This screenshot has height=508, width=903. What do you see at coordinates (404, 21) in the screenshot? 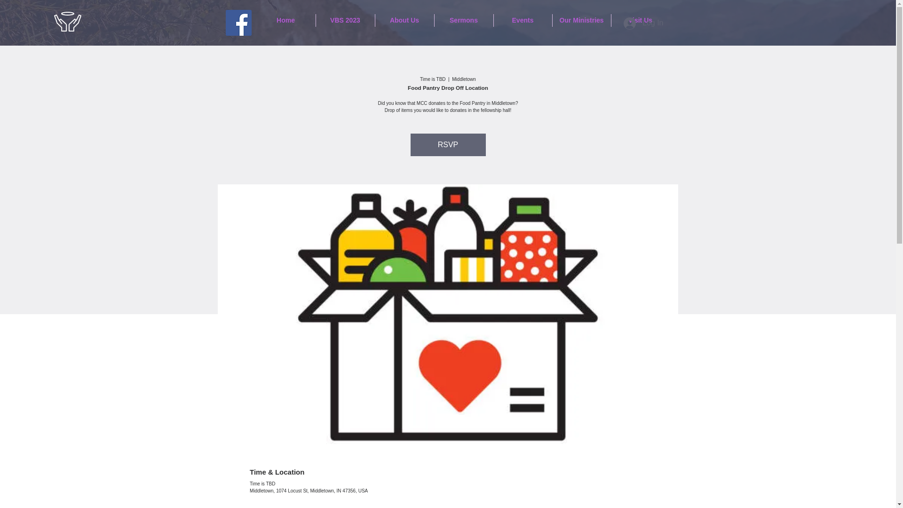
I see `About Us` at bounding box center [404, 21].